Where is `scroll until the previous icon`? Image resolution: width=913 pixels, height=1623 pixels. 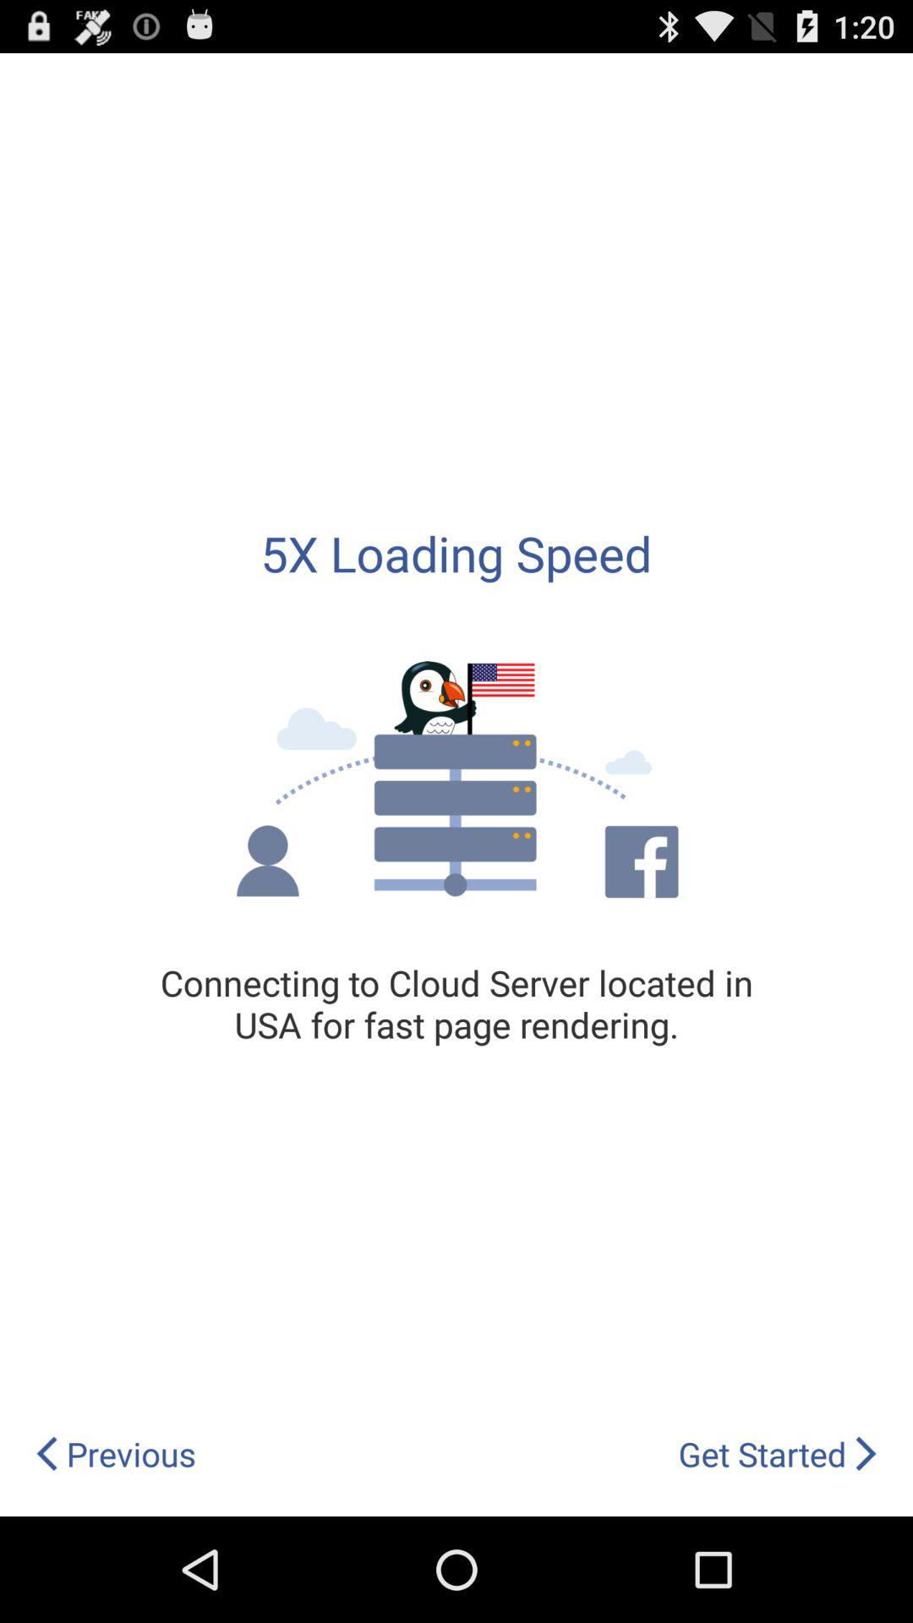
scroll until the previous icon is located at coordinates (115, 1454).